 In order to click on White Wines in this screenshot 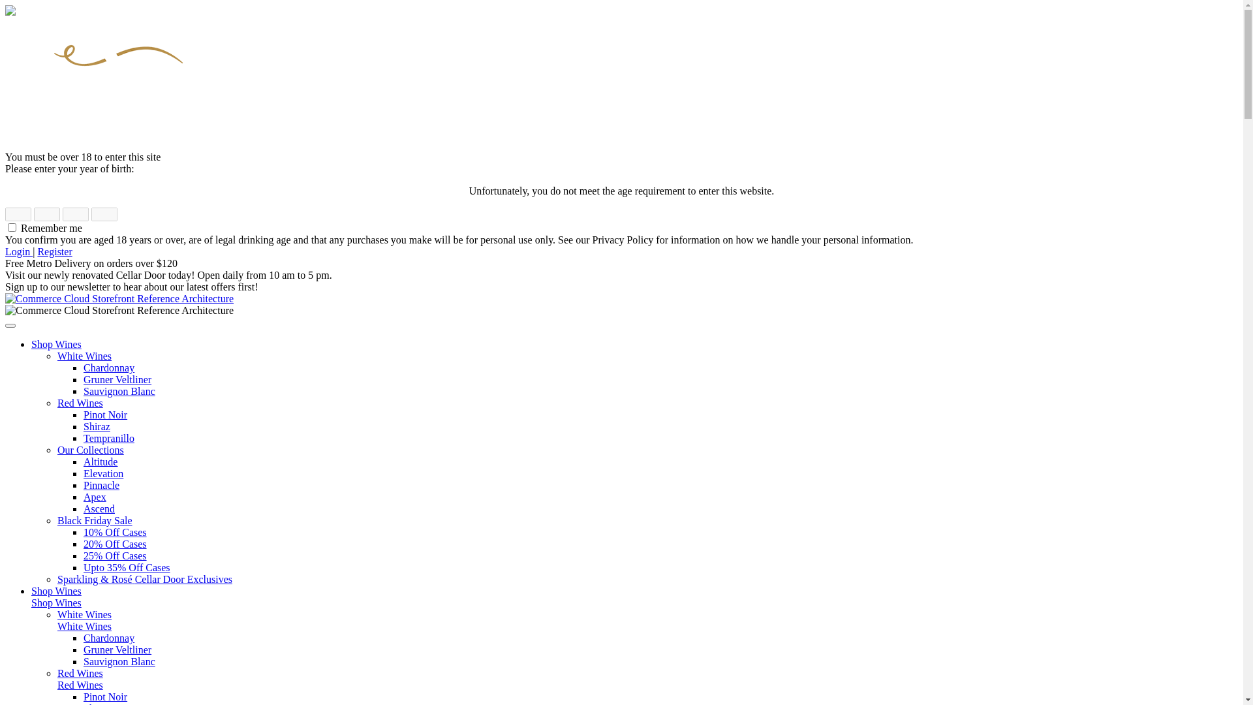, I will do `click(85, 356)`.